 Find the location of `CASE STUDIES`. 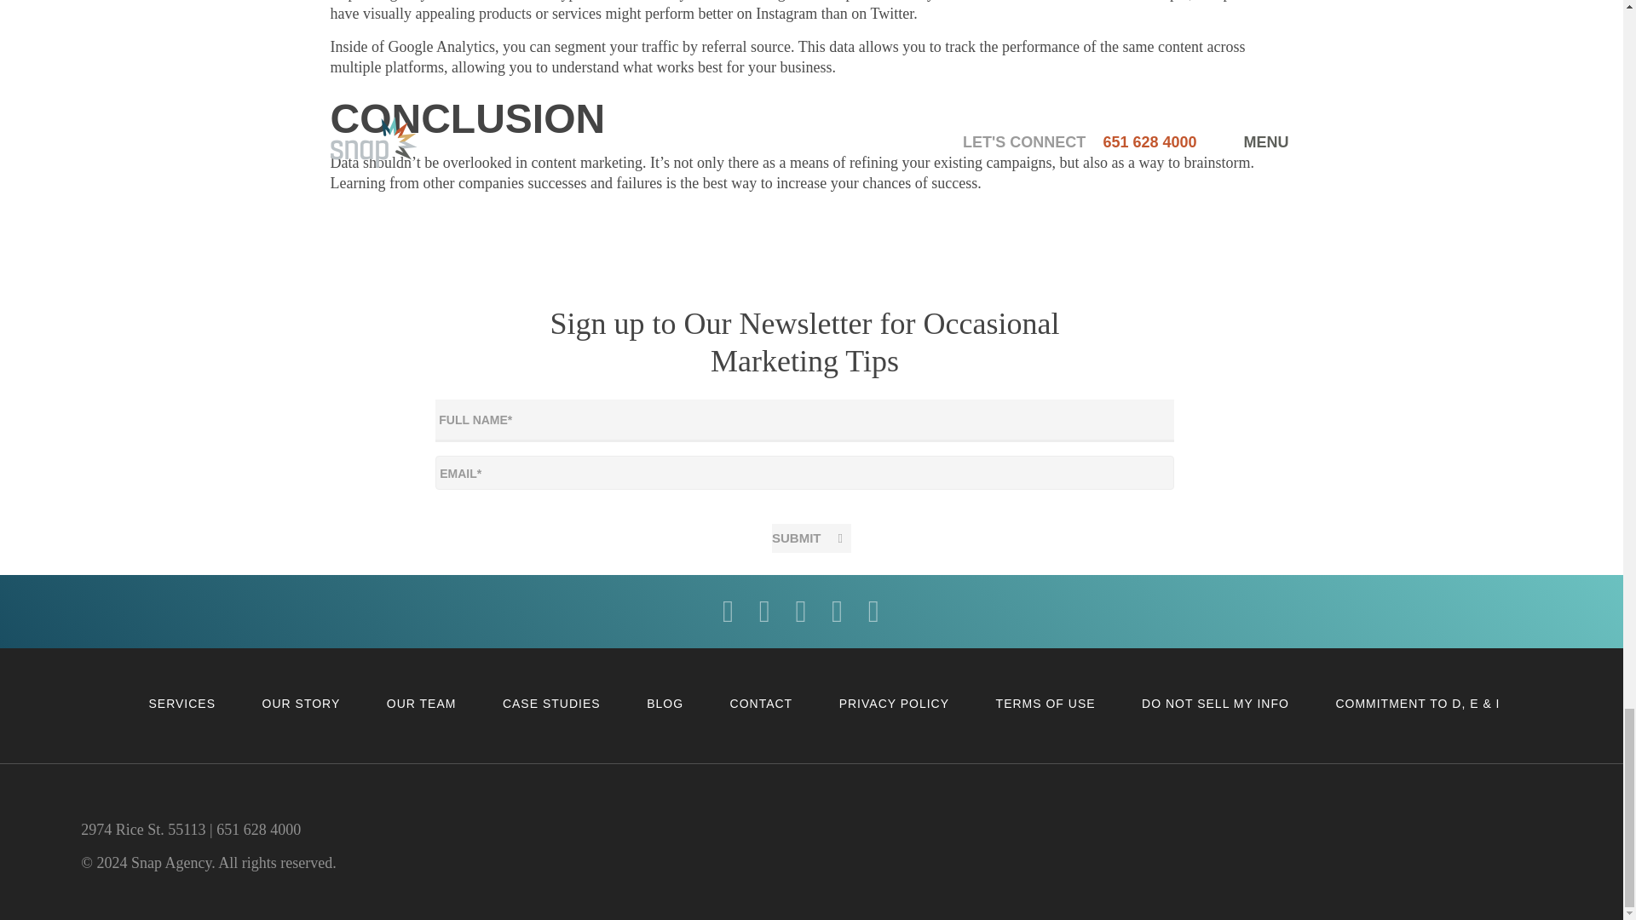

CASE STUDIES is located at coordinates (550, 704).